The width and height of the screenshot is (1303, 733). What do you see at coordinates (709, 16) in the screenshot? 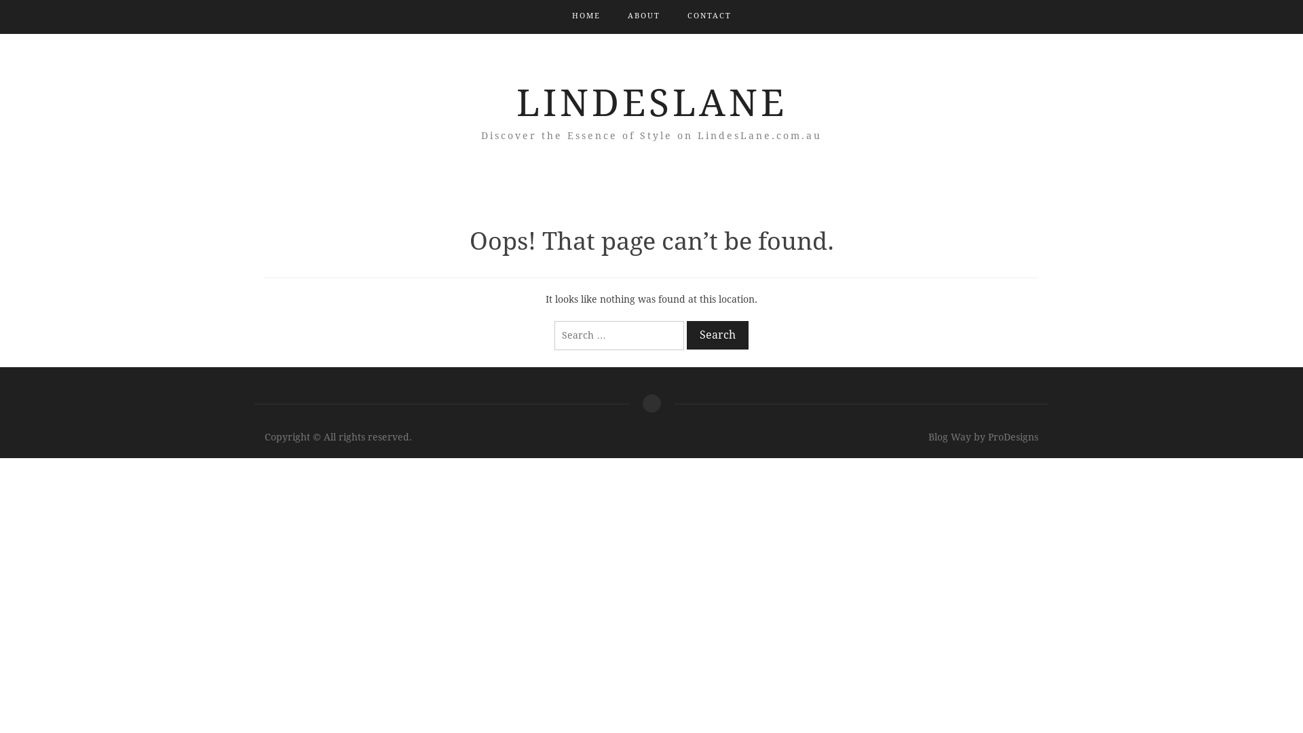
I see `CONTACT` at bounding box center [709, 16].